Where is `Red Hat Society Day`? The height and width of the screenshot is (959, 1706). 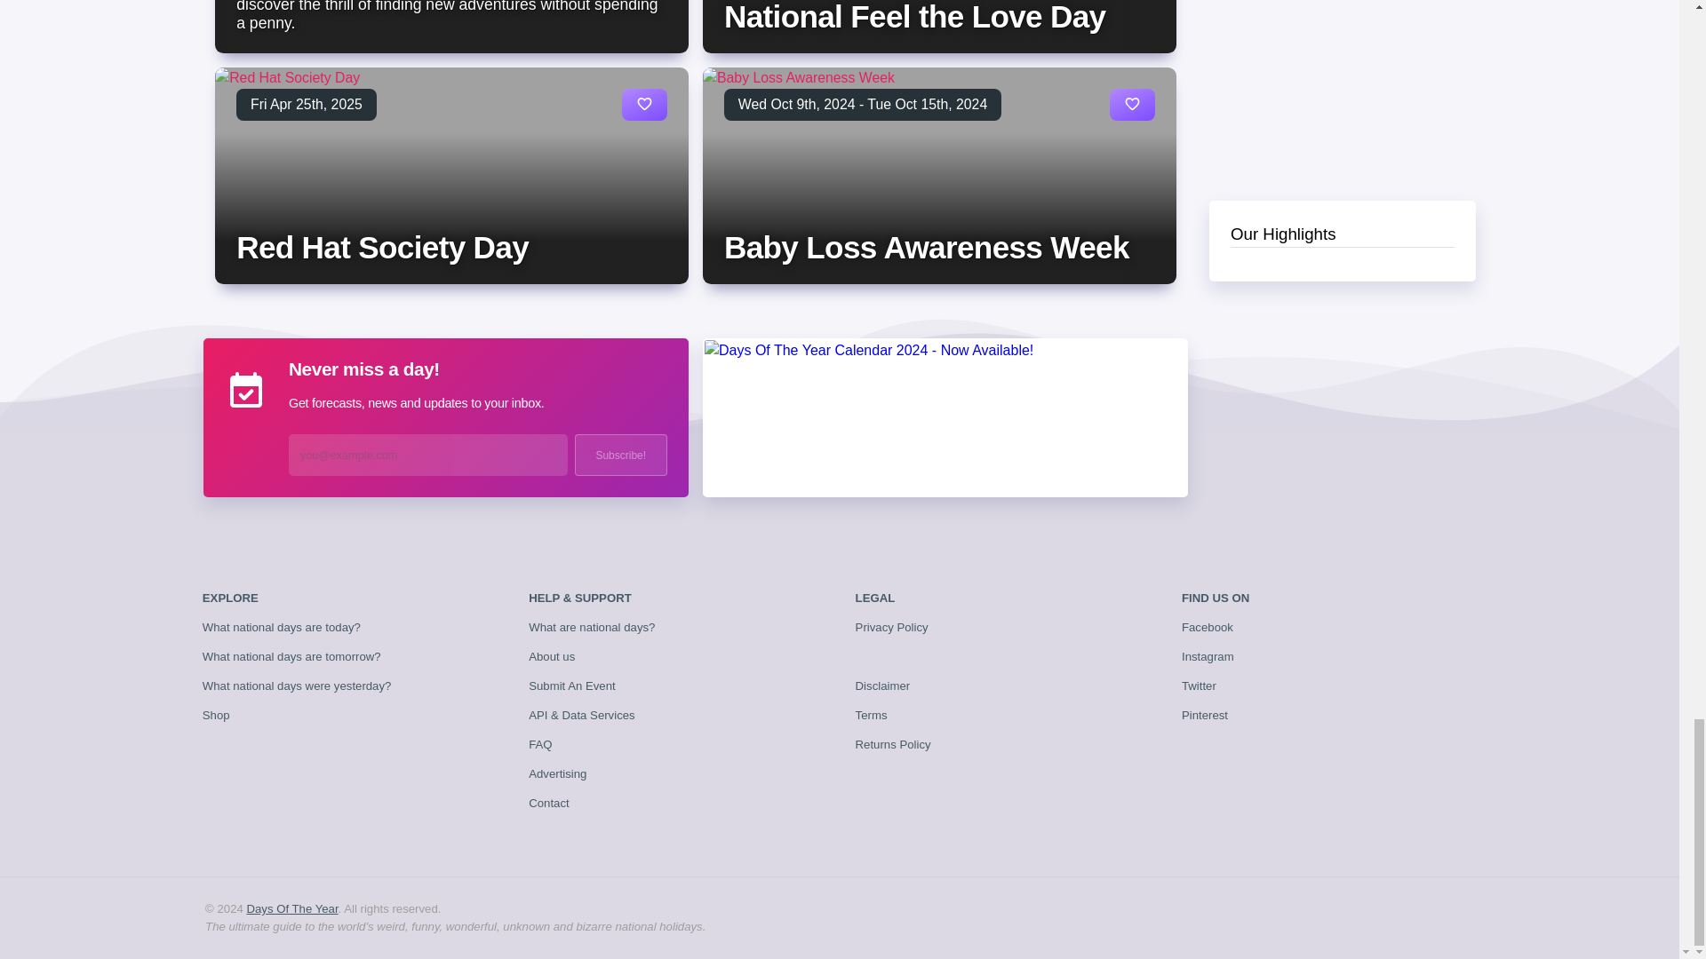 Red Hat Society Day is located at coordinates (382, 247).